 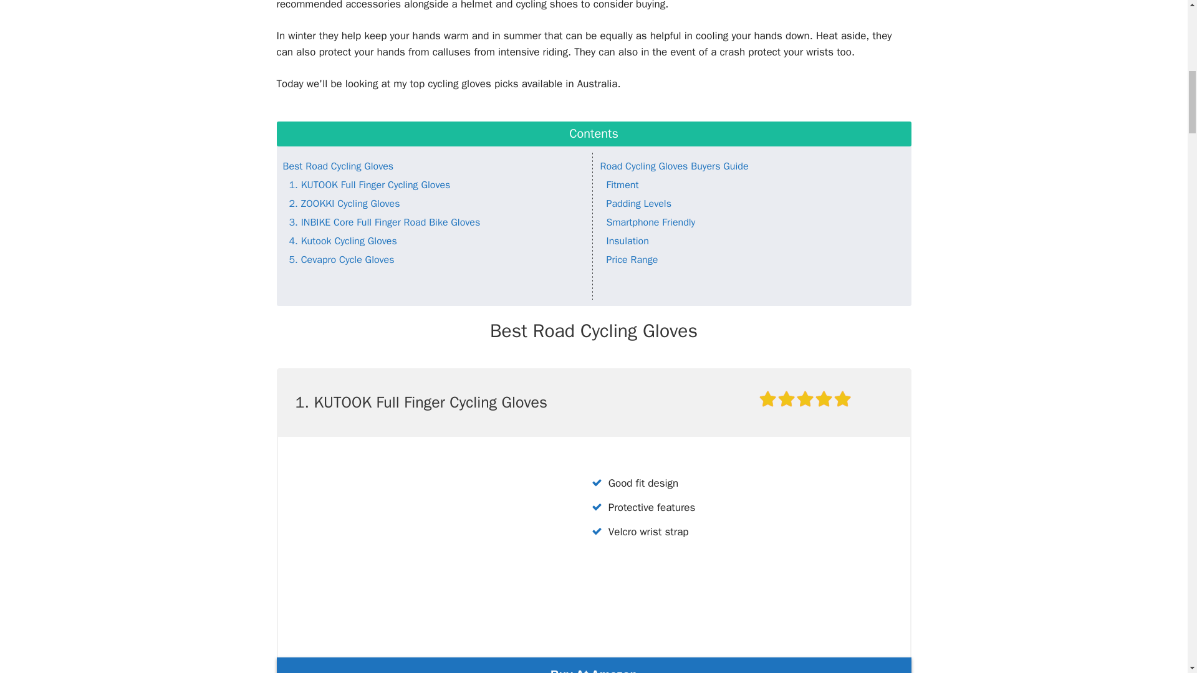 I want to click on Fitment, so click(x=622, y=184).